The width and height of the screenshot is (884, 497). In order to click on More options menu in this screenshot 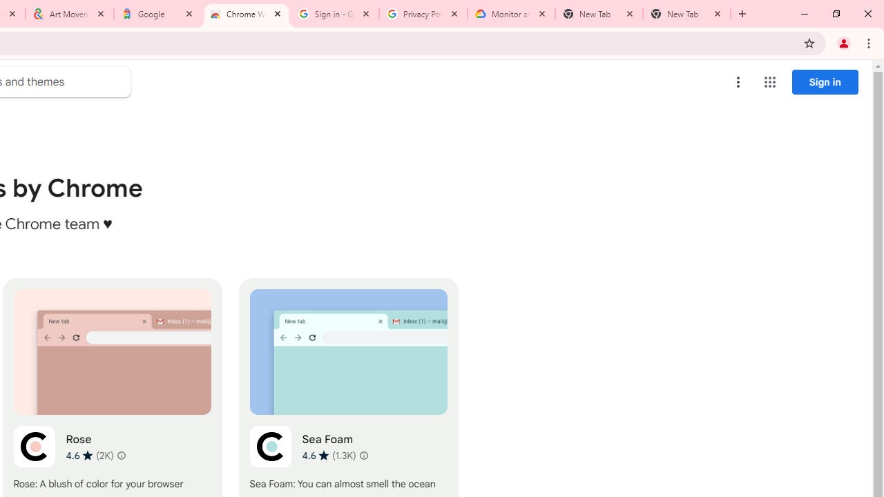, I will do `click(738, 81)`.